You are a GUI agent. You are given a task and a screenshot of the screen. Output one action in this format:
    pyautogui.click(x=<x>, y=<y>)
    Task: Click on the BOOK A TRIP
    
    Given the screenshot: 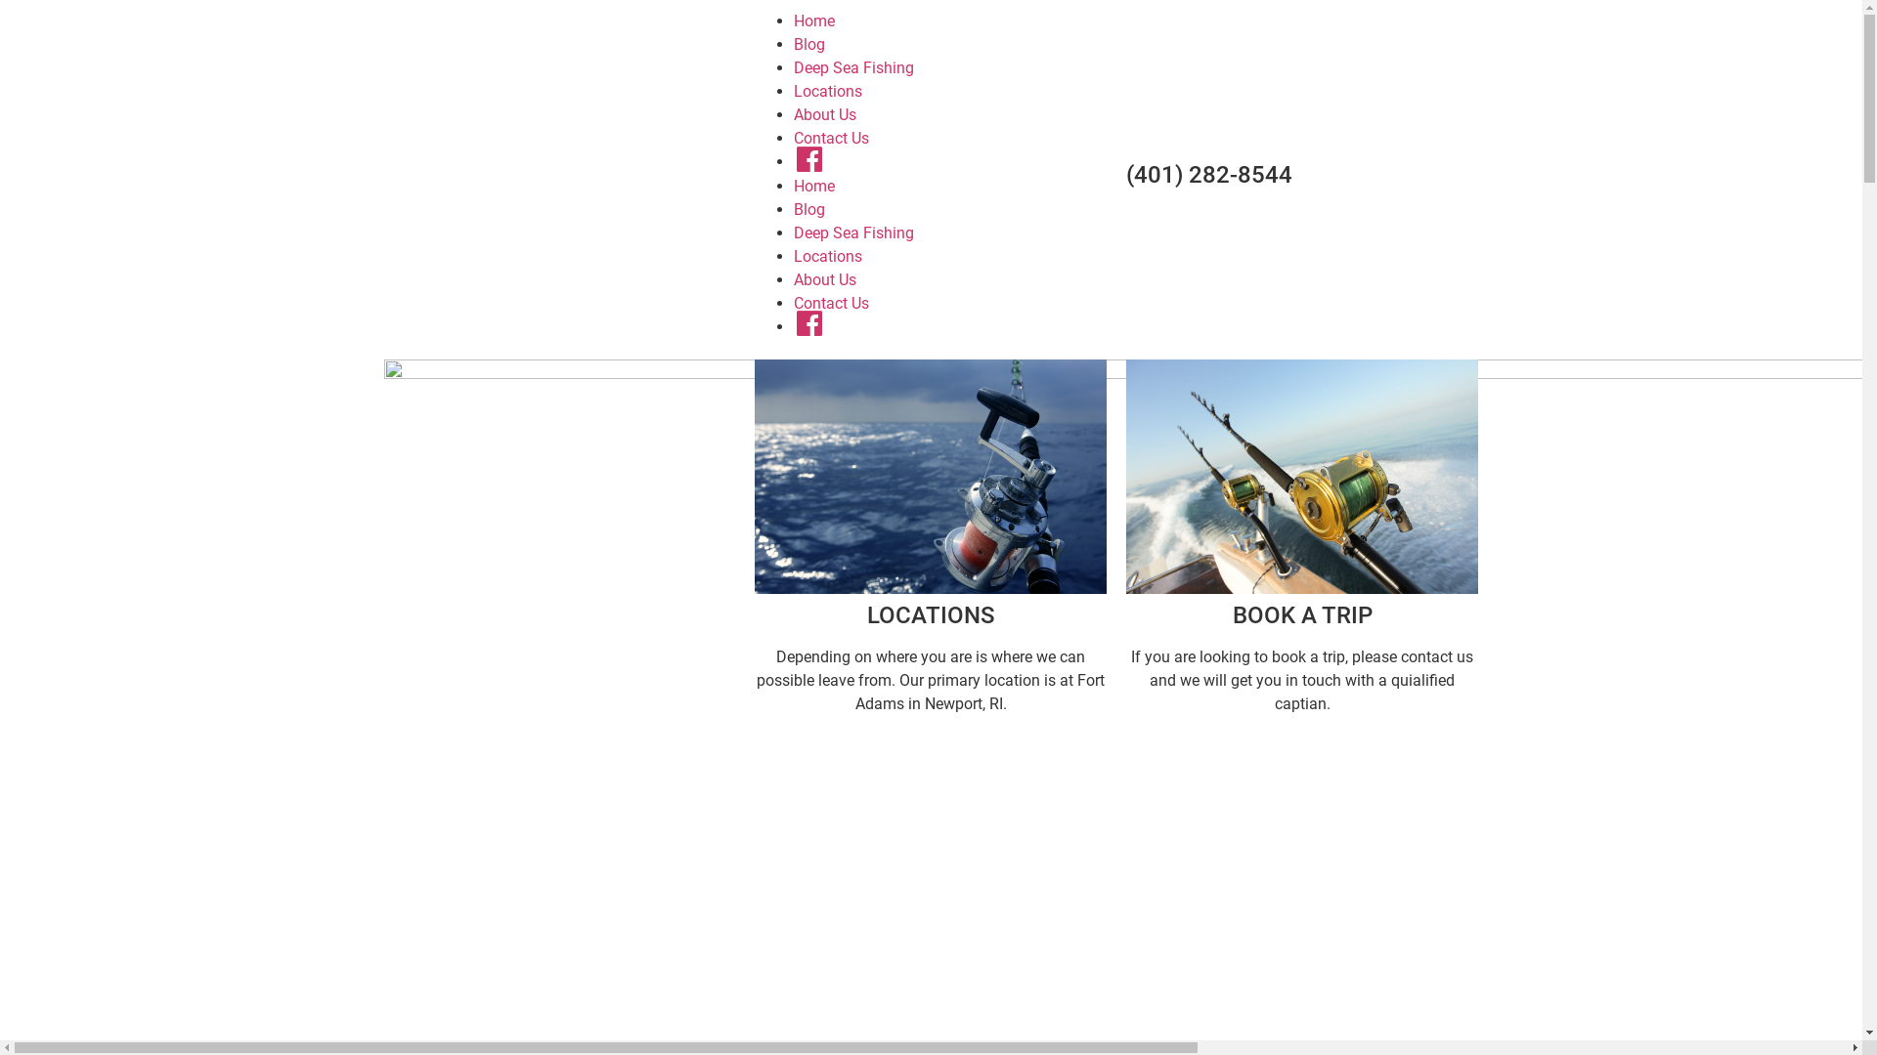 What is the action you would take?
    pyautogui.click(x=1302, y=615)
    